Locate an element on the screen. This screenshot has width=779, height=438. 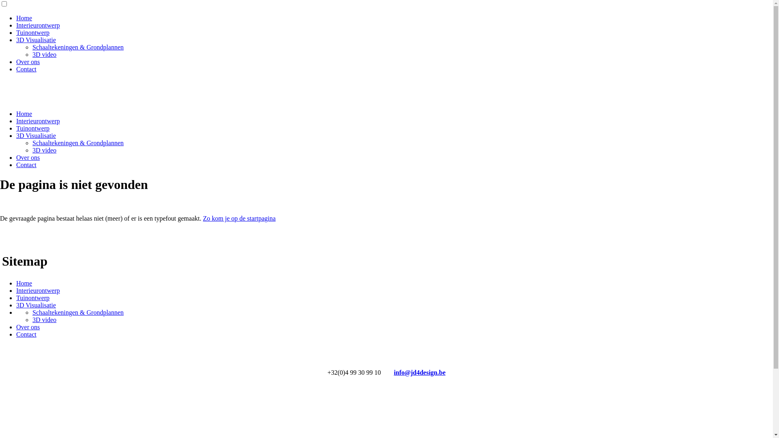
Contact is located at coordinates (26, 69).